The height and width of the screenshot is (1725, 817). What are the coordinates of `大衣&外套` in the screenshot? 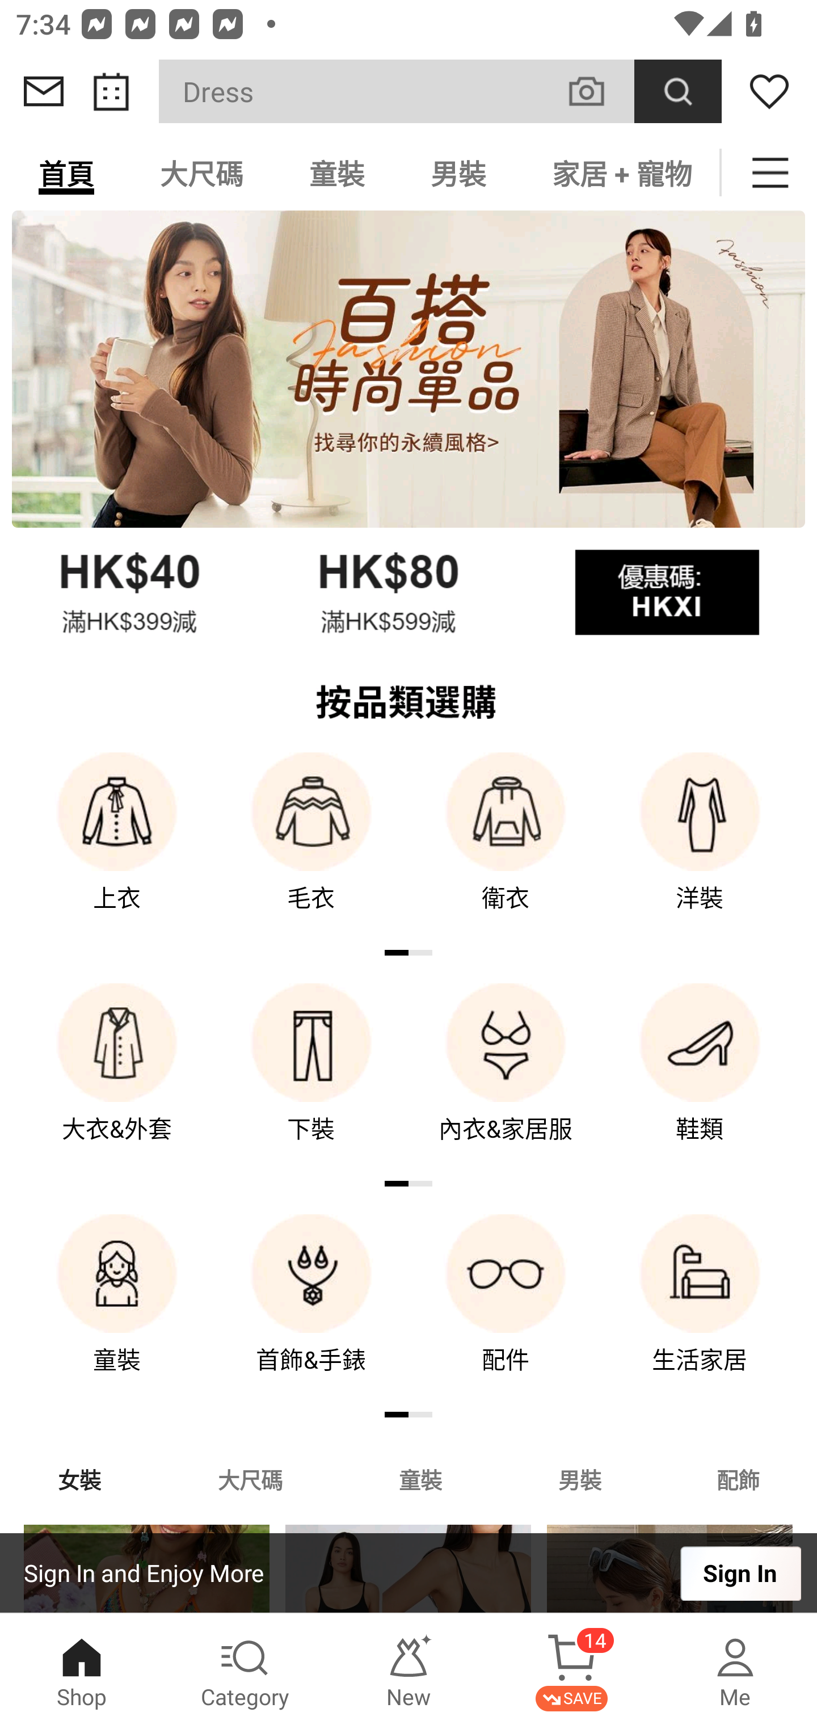 It's located at (117, 1078).